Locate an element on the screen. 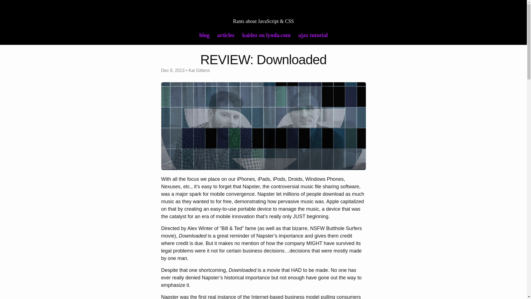 This screenshot has height=299, width=531. articles is located at coordinates (226, 35).